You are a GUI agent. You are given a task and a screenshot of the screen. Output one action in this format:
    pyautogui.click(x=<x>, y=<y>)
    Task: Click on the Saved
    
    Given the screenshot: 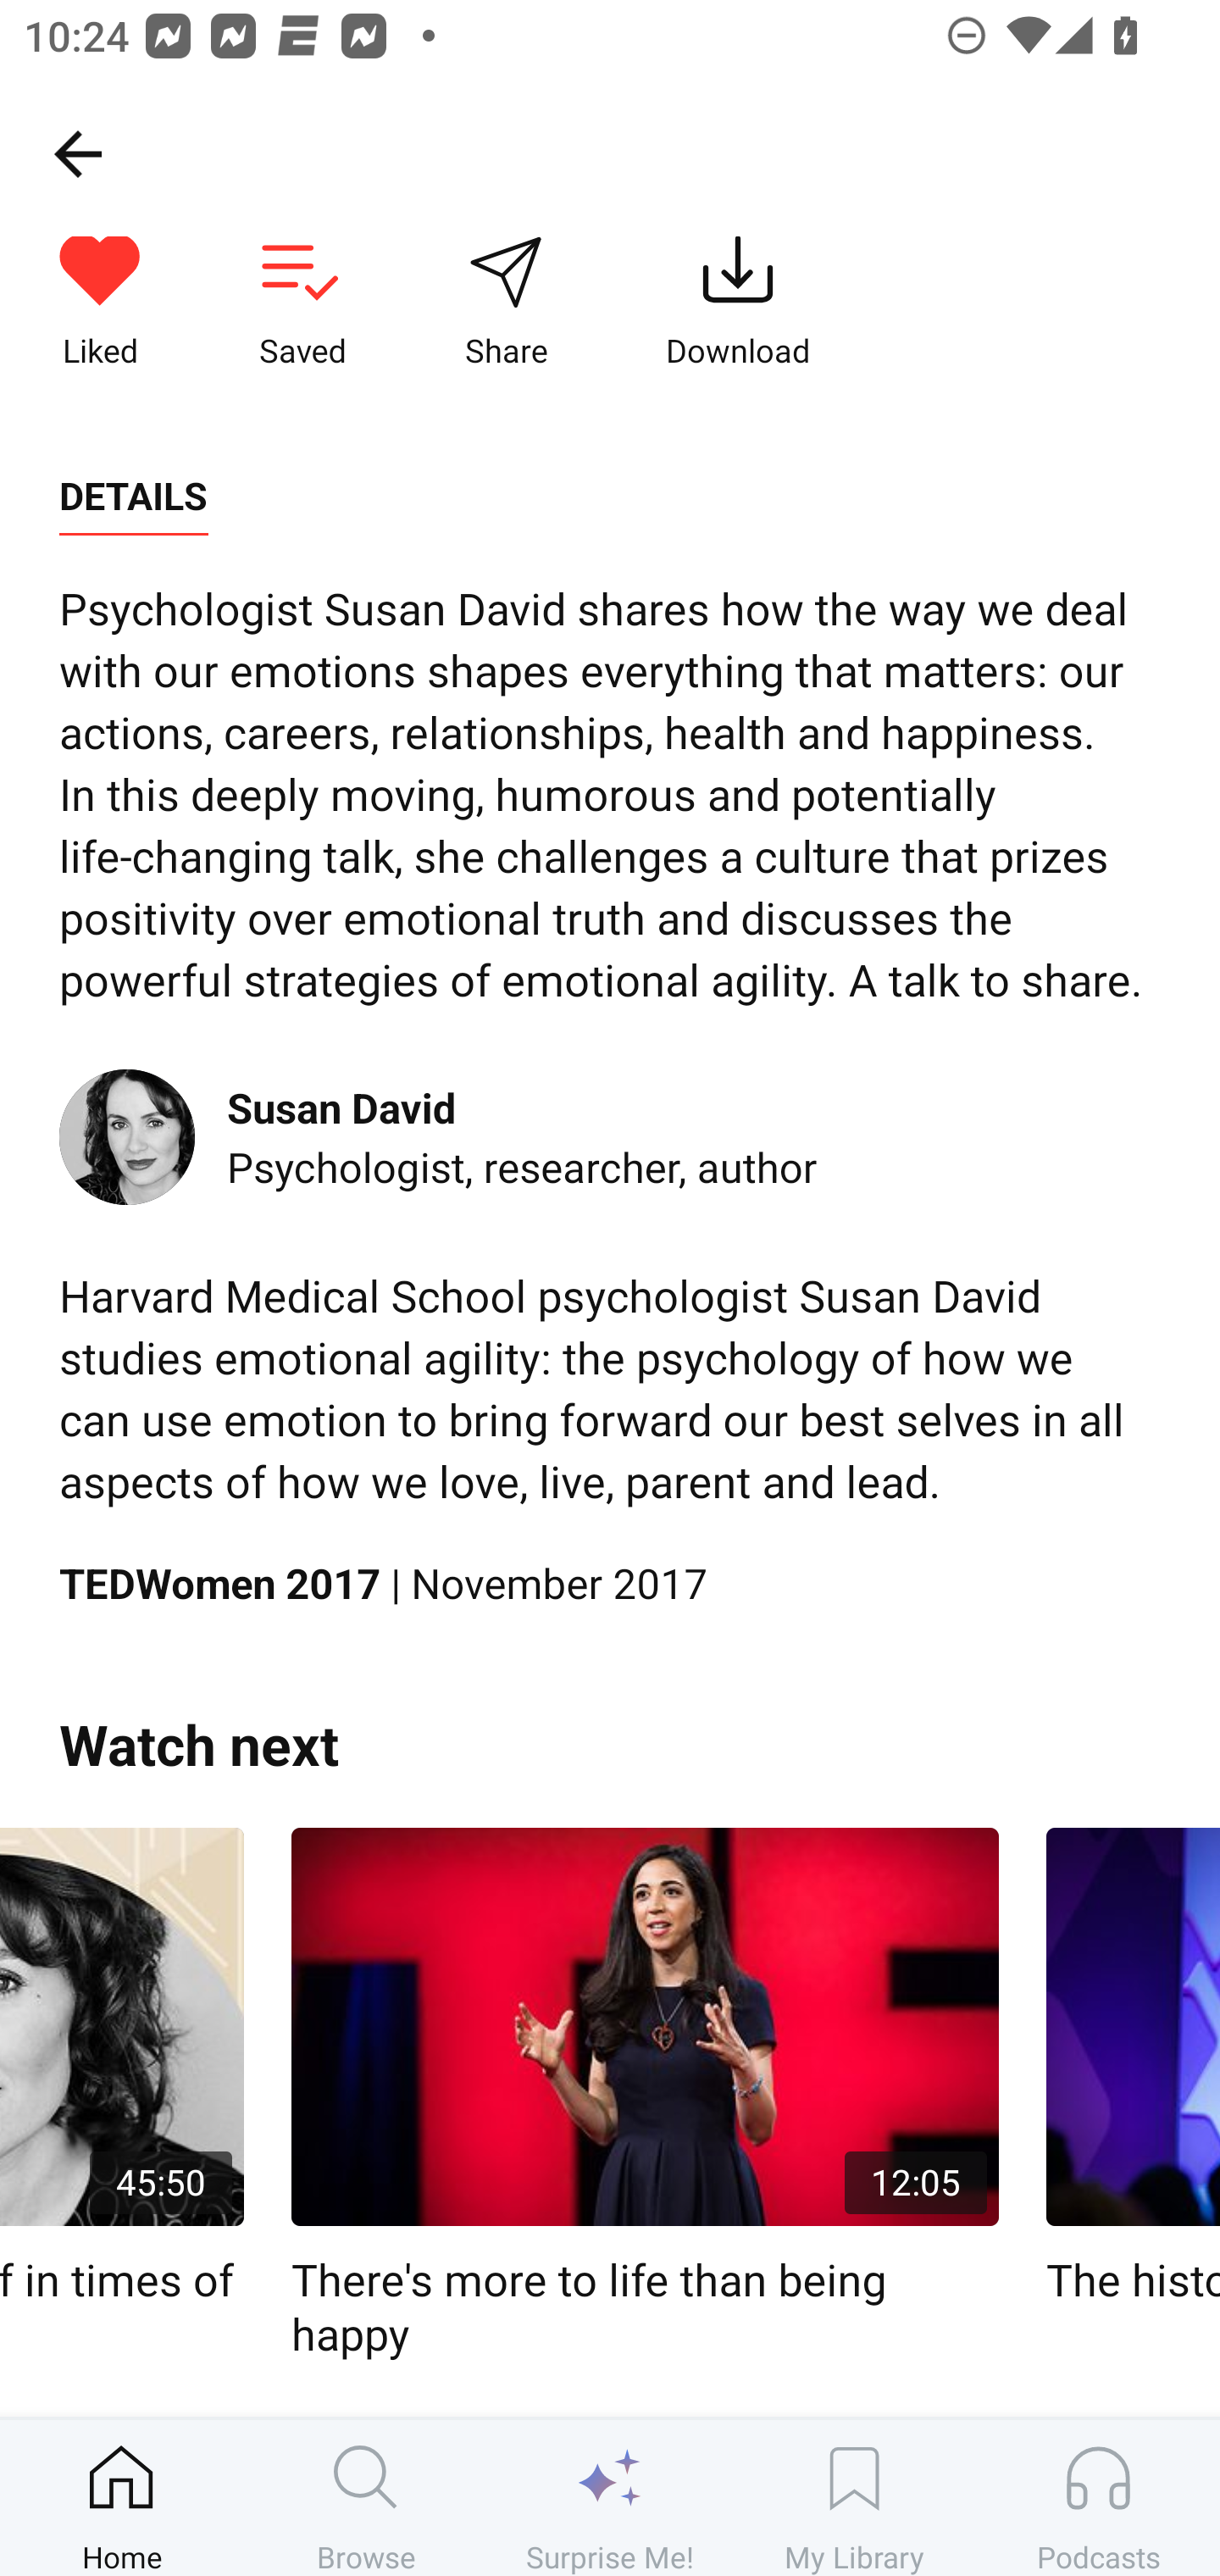 What is the action you would take?
    pyautogui.click(x=302, y=303)
    